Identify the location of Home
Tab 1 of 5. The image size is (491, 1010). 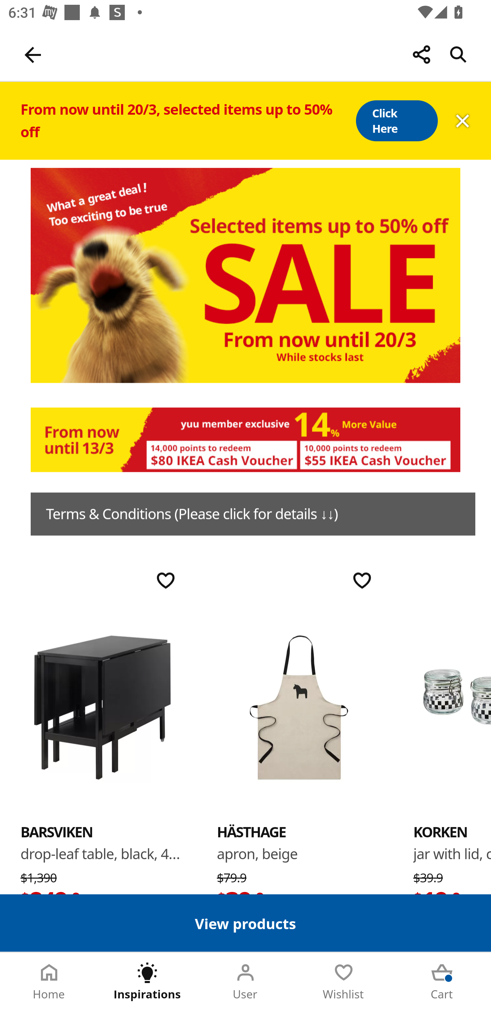
(49, 981).